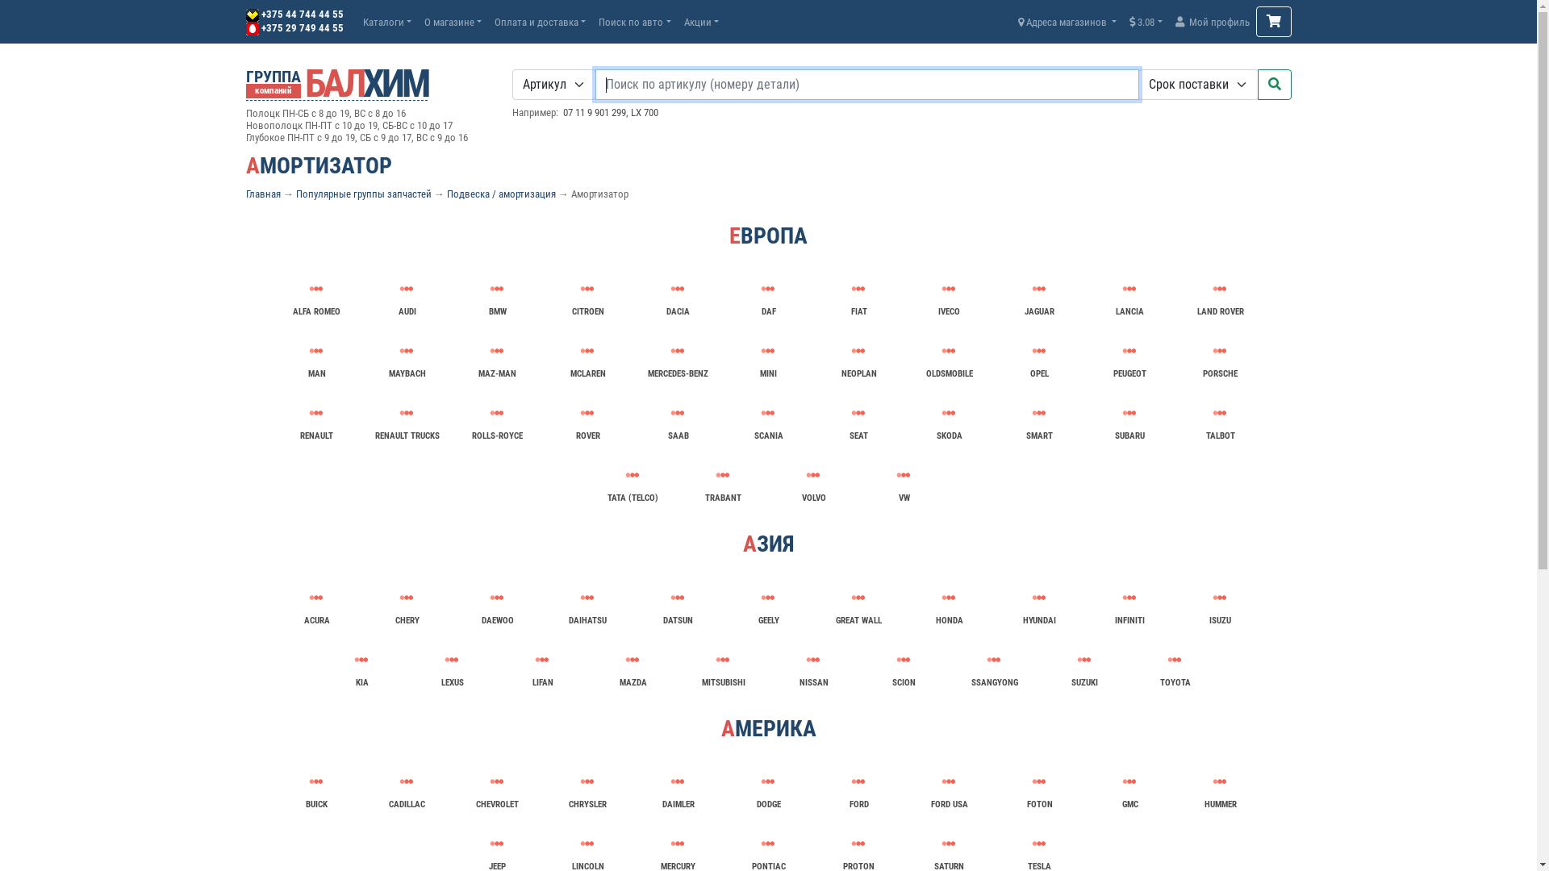  I want to click on ACURA, so click(316, 603).